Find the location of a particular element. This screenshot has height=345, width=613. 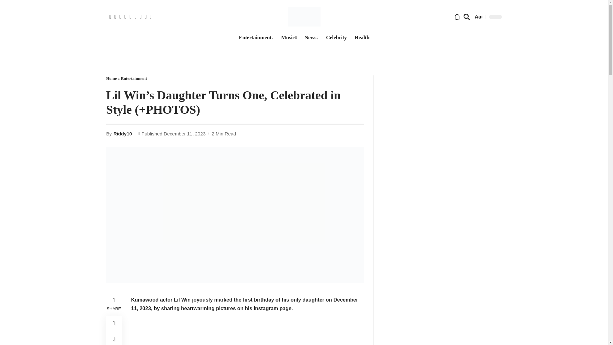

Aa is located at coordinates (478, 17).